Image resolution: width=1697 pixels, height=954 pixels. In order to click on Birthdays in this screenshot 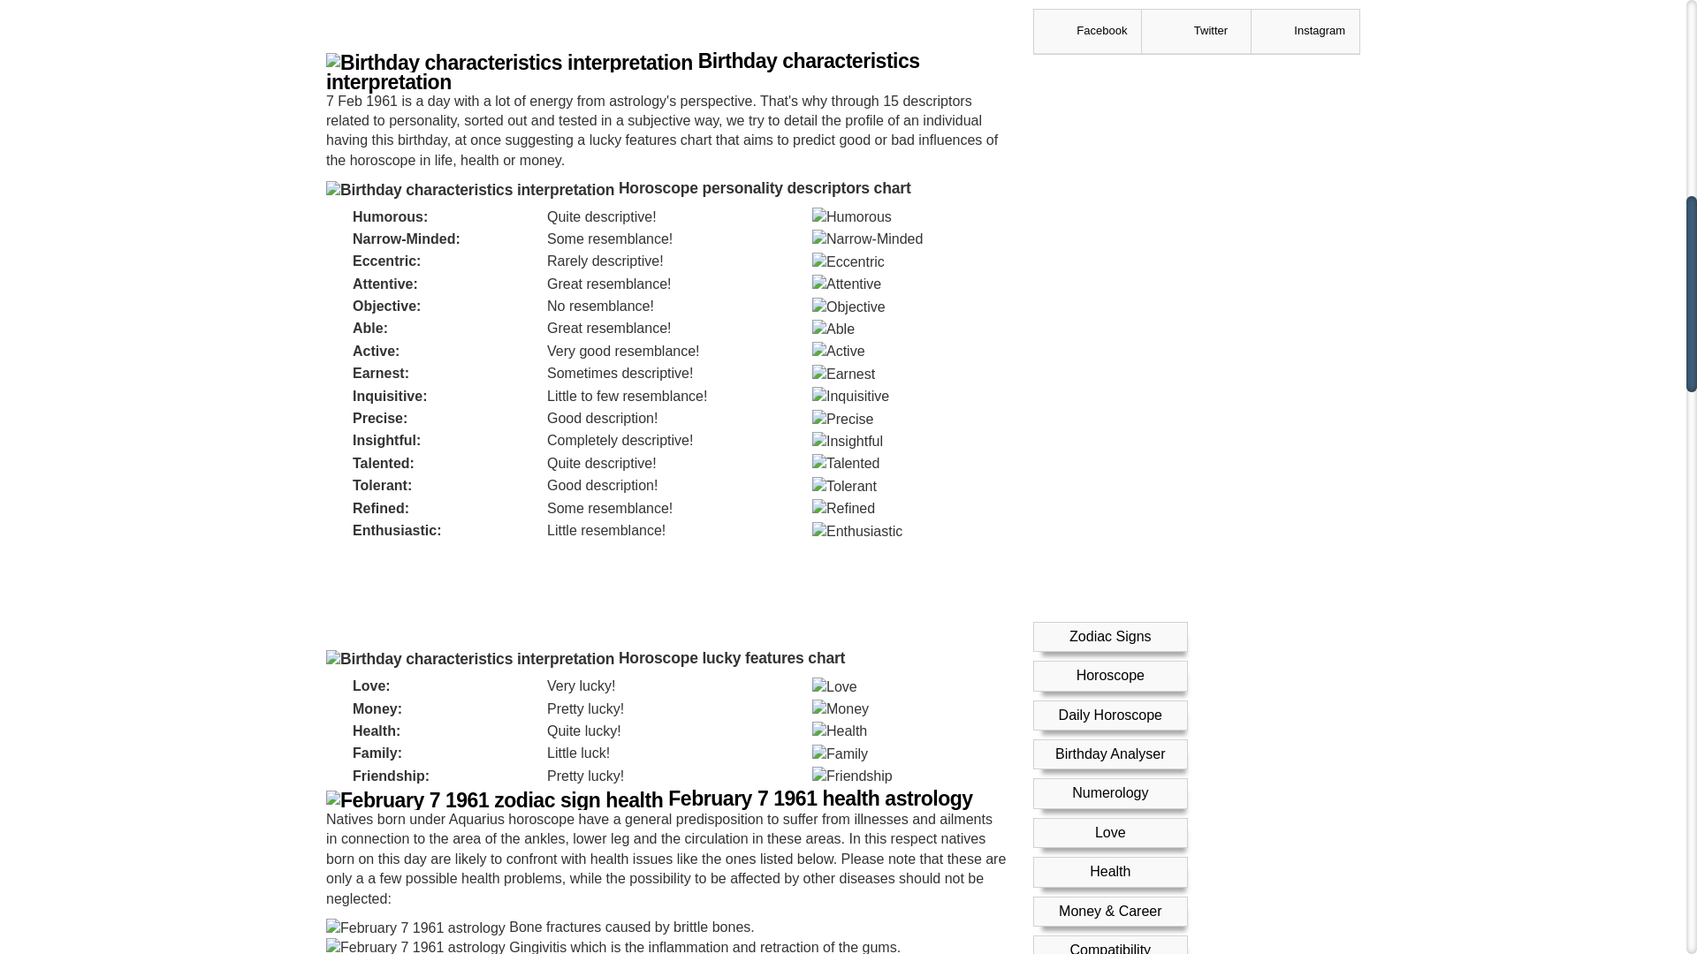, I will do `click(1110, 125)`.